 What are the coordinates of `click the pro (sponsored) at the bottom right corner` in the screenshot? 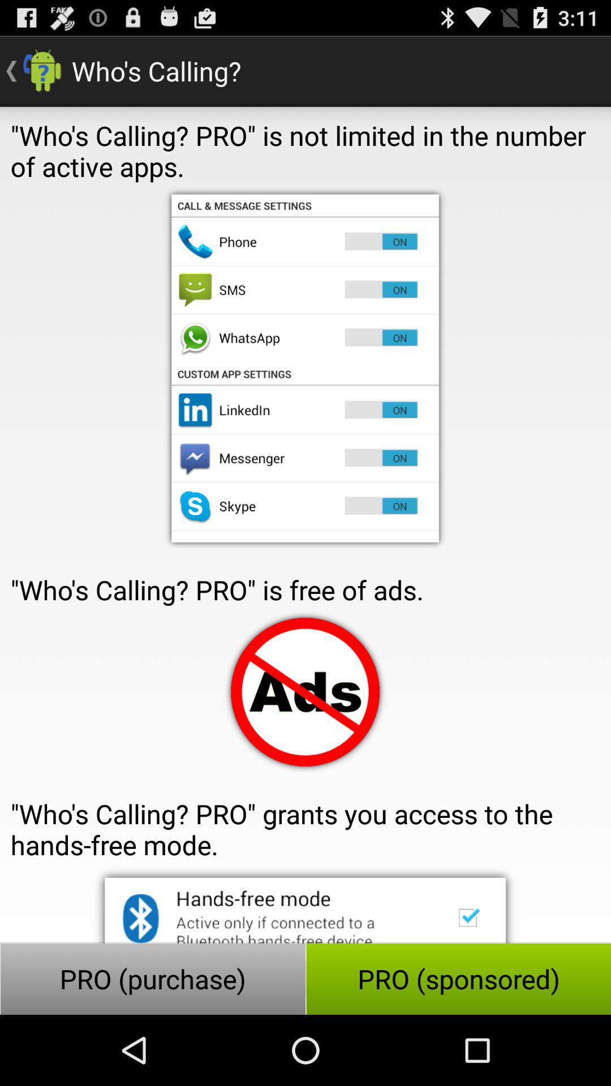 It's located at (458, 979).